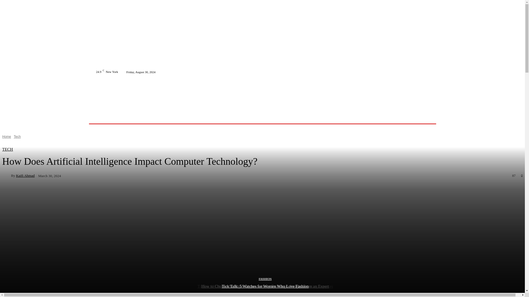  I want to click on Contact Us, so click(289, 117).